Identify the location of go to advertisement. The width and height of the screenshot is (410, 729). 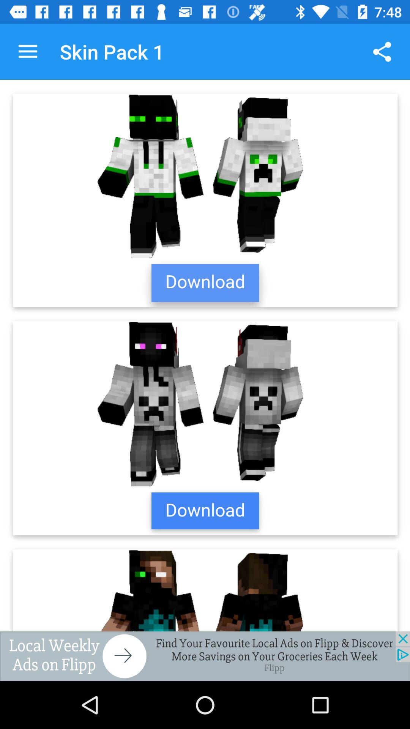
(205, 656).